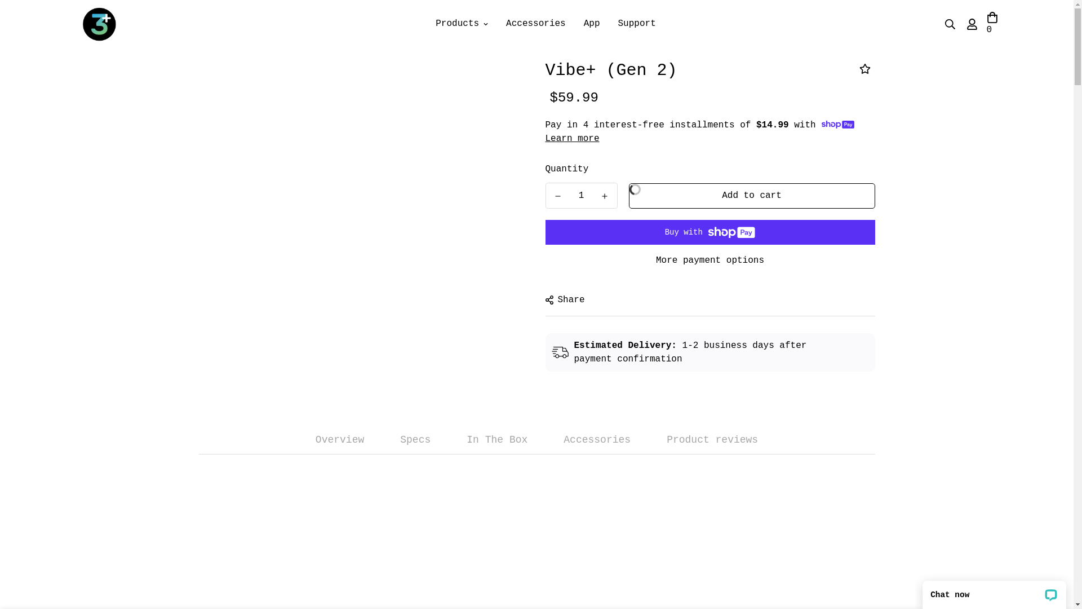 This screenshot has width=1082, height=609. What do you see at coordinates (536, 24) in the screenshot?
I see `Accessories` at bounding box center [536, 24].